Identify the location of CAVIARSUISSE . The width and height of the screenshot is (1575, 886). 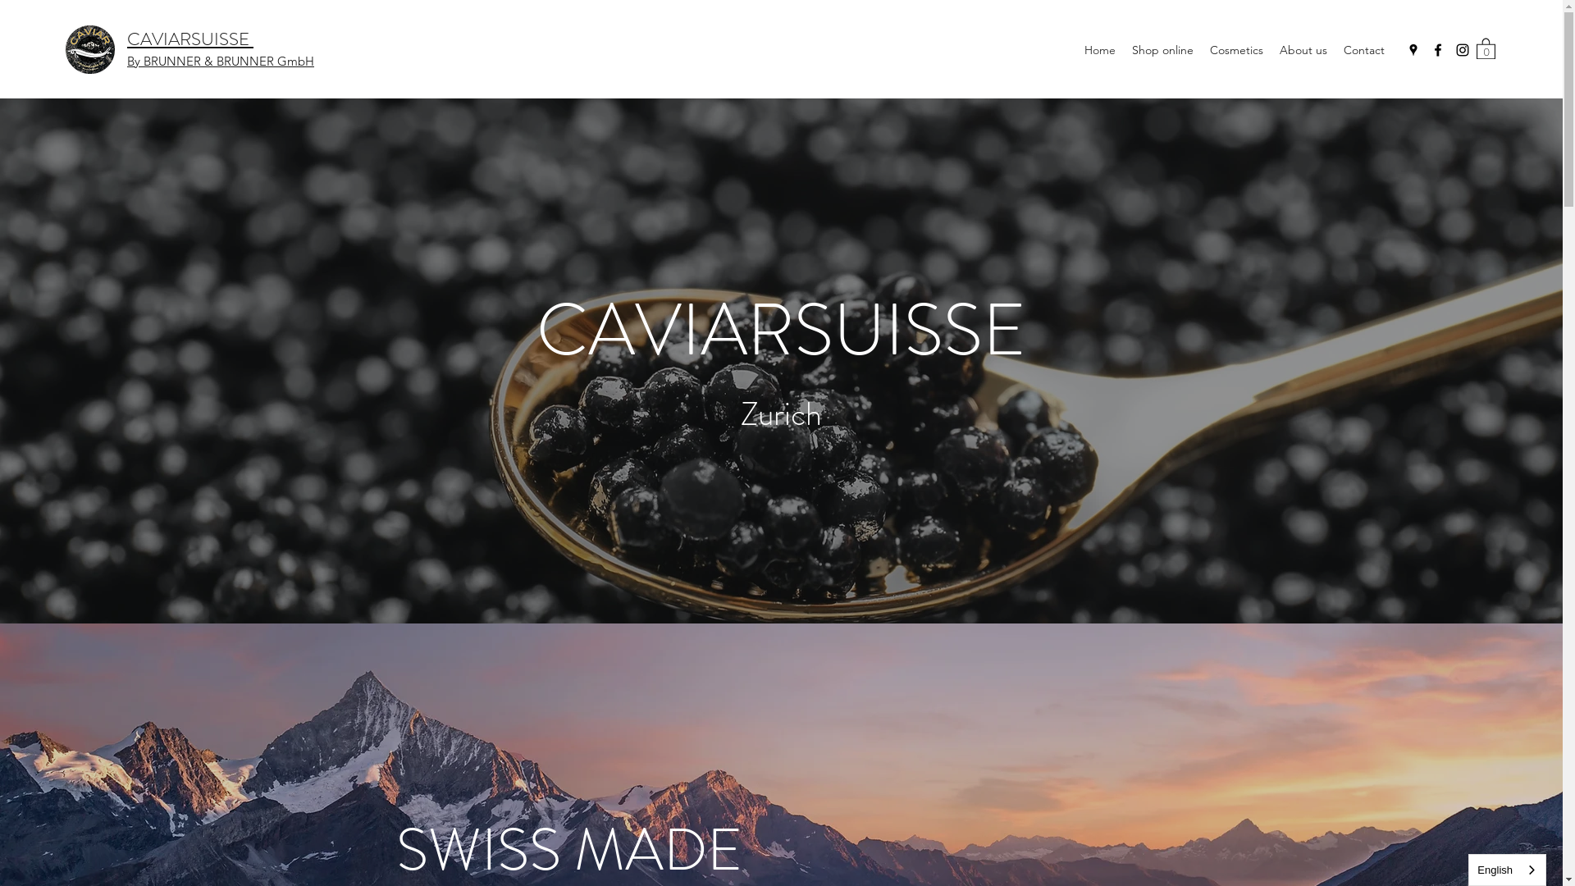
(190, 39).